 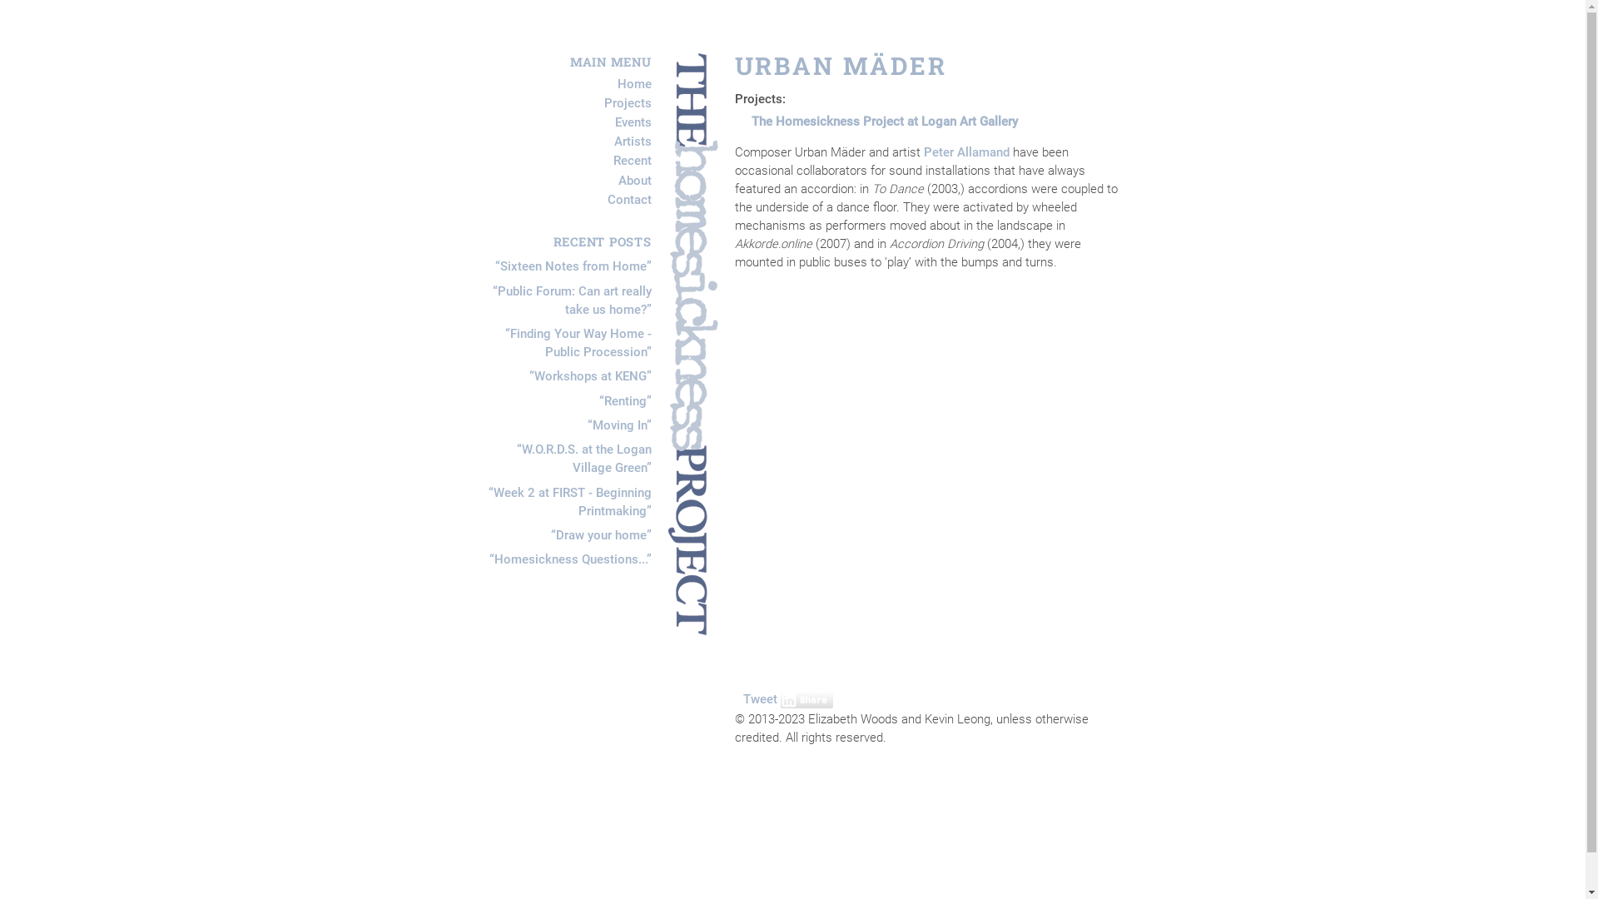 I want to click on Renting, so click(x=626, y=401).